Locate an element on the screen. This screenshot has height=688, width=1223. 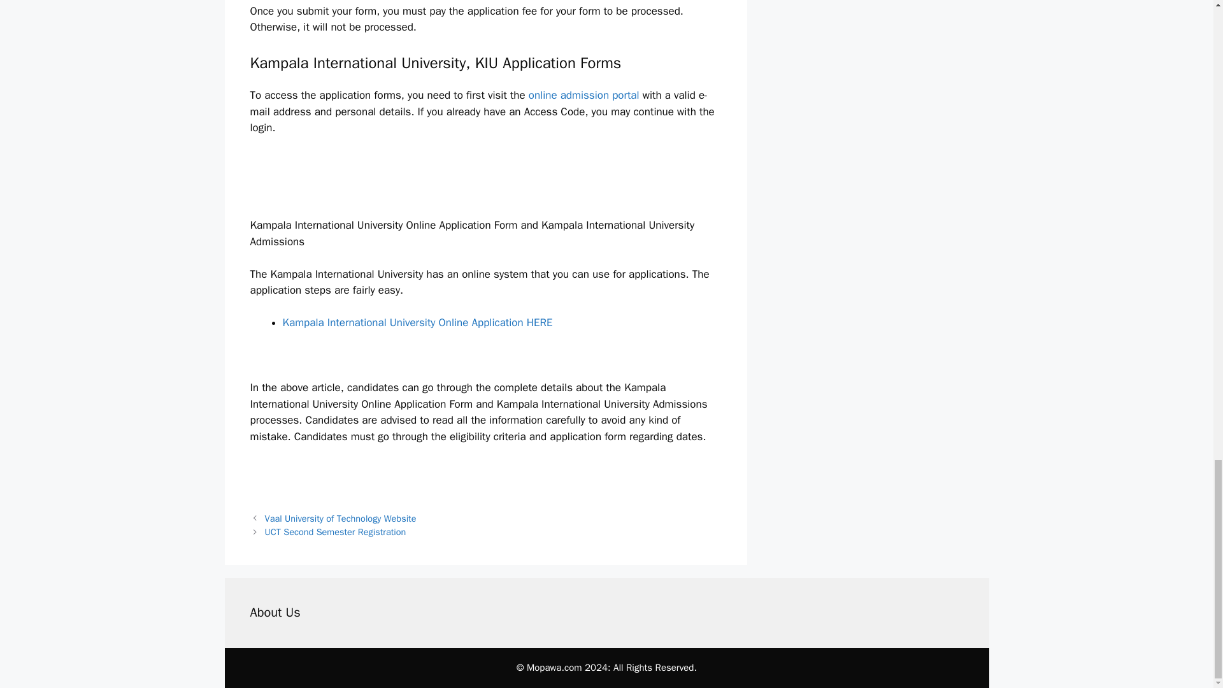
online admission portal  is located at coordinates (585, 95).